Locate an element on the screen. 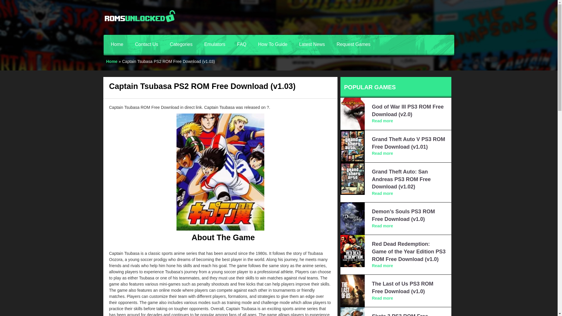 This screenshot has height=316, width=562. Latest News is located at coordinates (312, 44).